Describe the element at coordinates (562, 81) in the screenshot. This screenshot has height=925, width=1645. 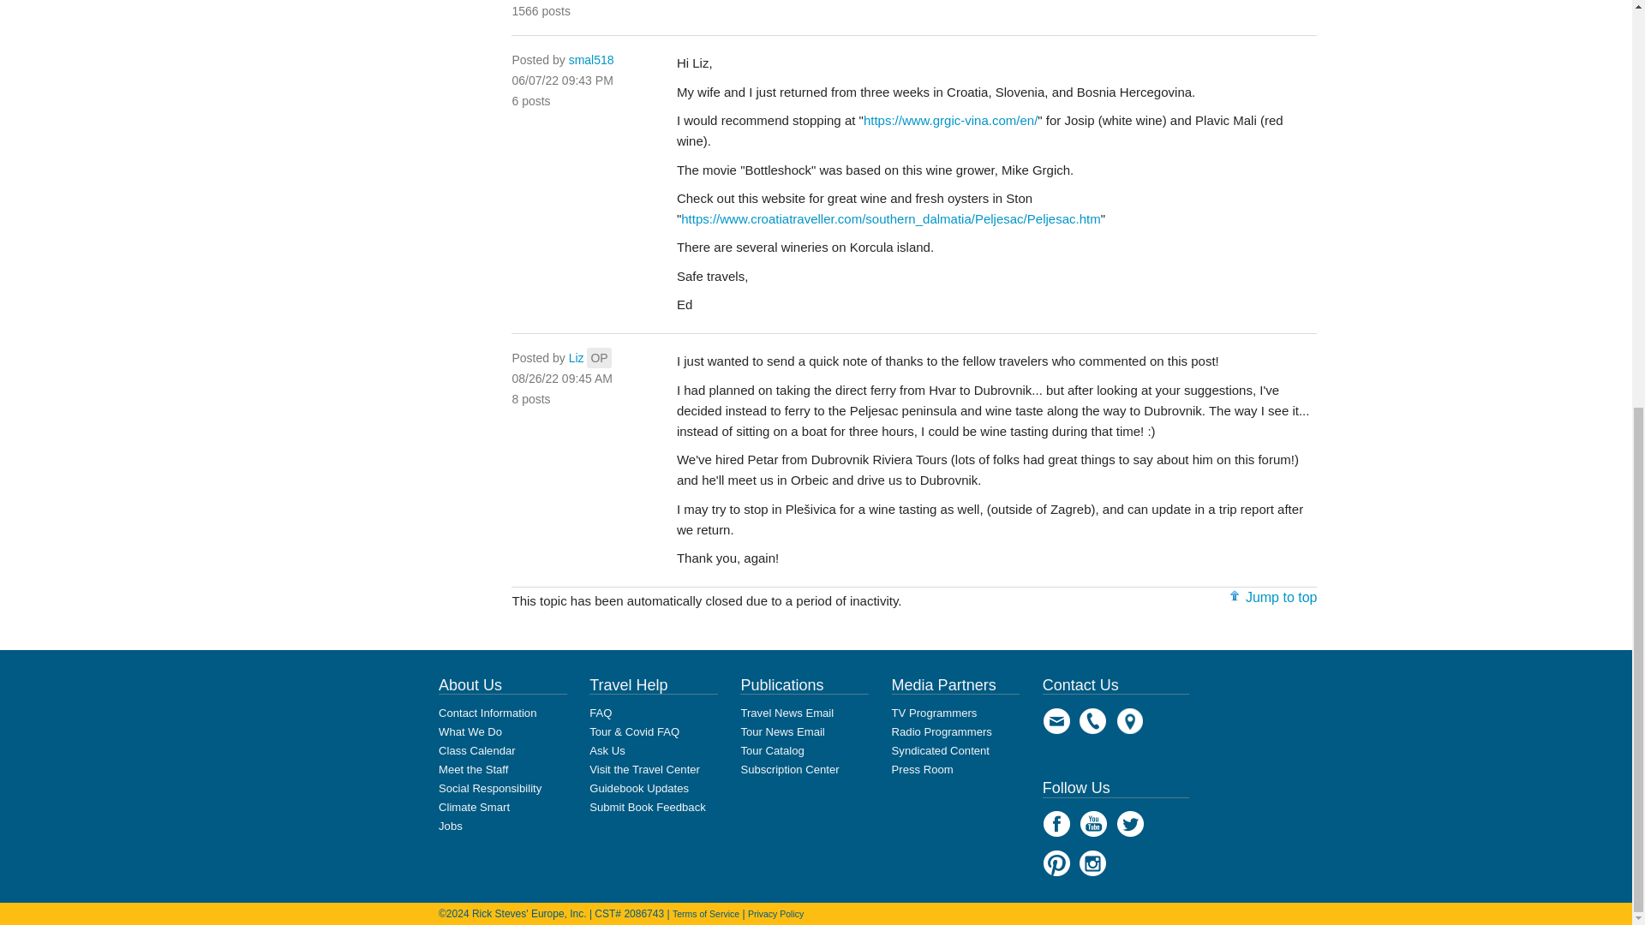
I see `Reply: 1929024` at that location.